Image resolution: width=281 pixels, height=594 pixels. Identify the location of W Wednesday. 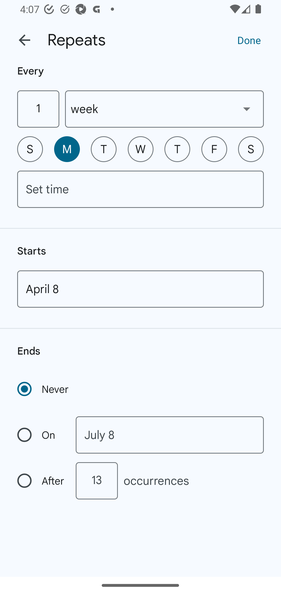
(140, 149).